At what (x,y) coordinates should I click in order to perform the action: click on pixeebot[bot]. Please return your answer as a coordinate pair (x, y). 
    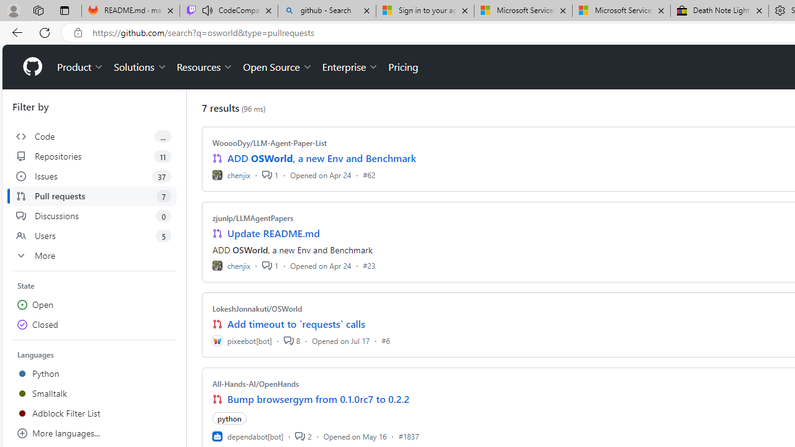
    Looking at the image, I should click on (242, 340).